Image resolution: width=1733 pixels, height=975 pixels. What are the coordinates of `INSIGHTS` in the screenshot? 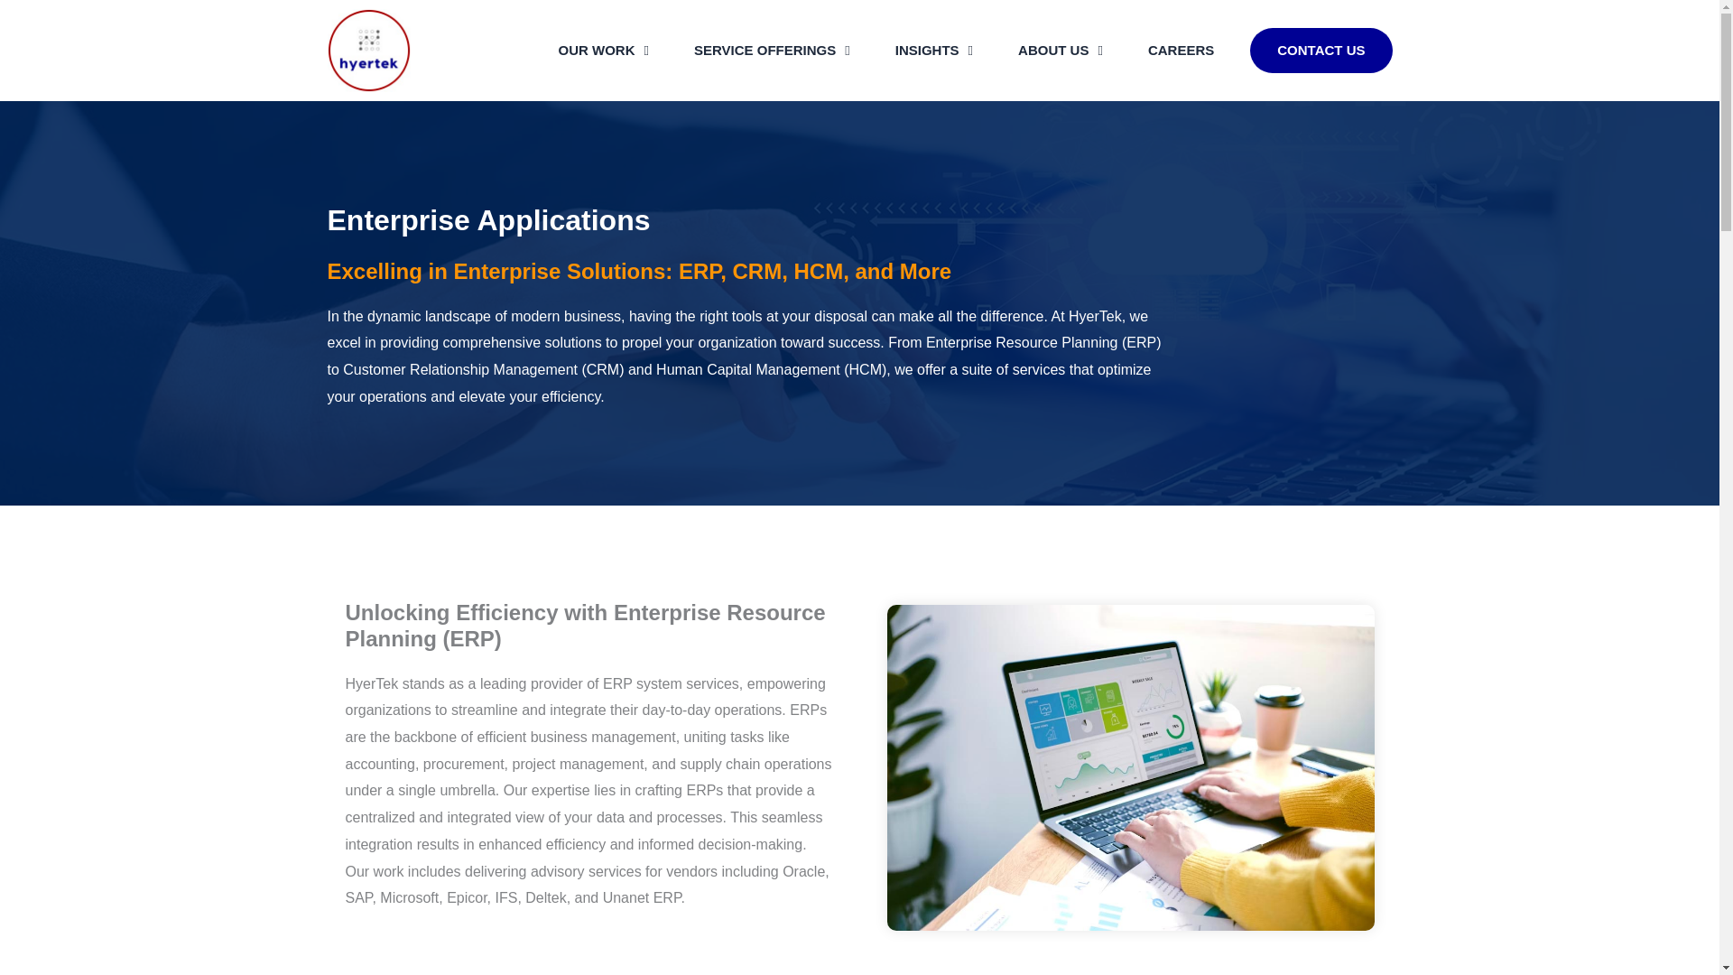 It's located at (933, 51).